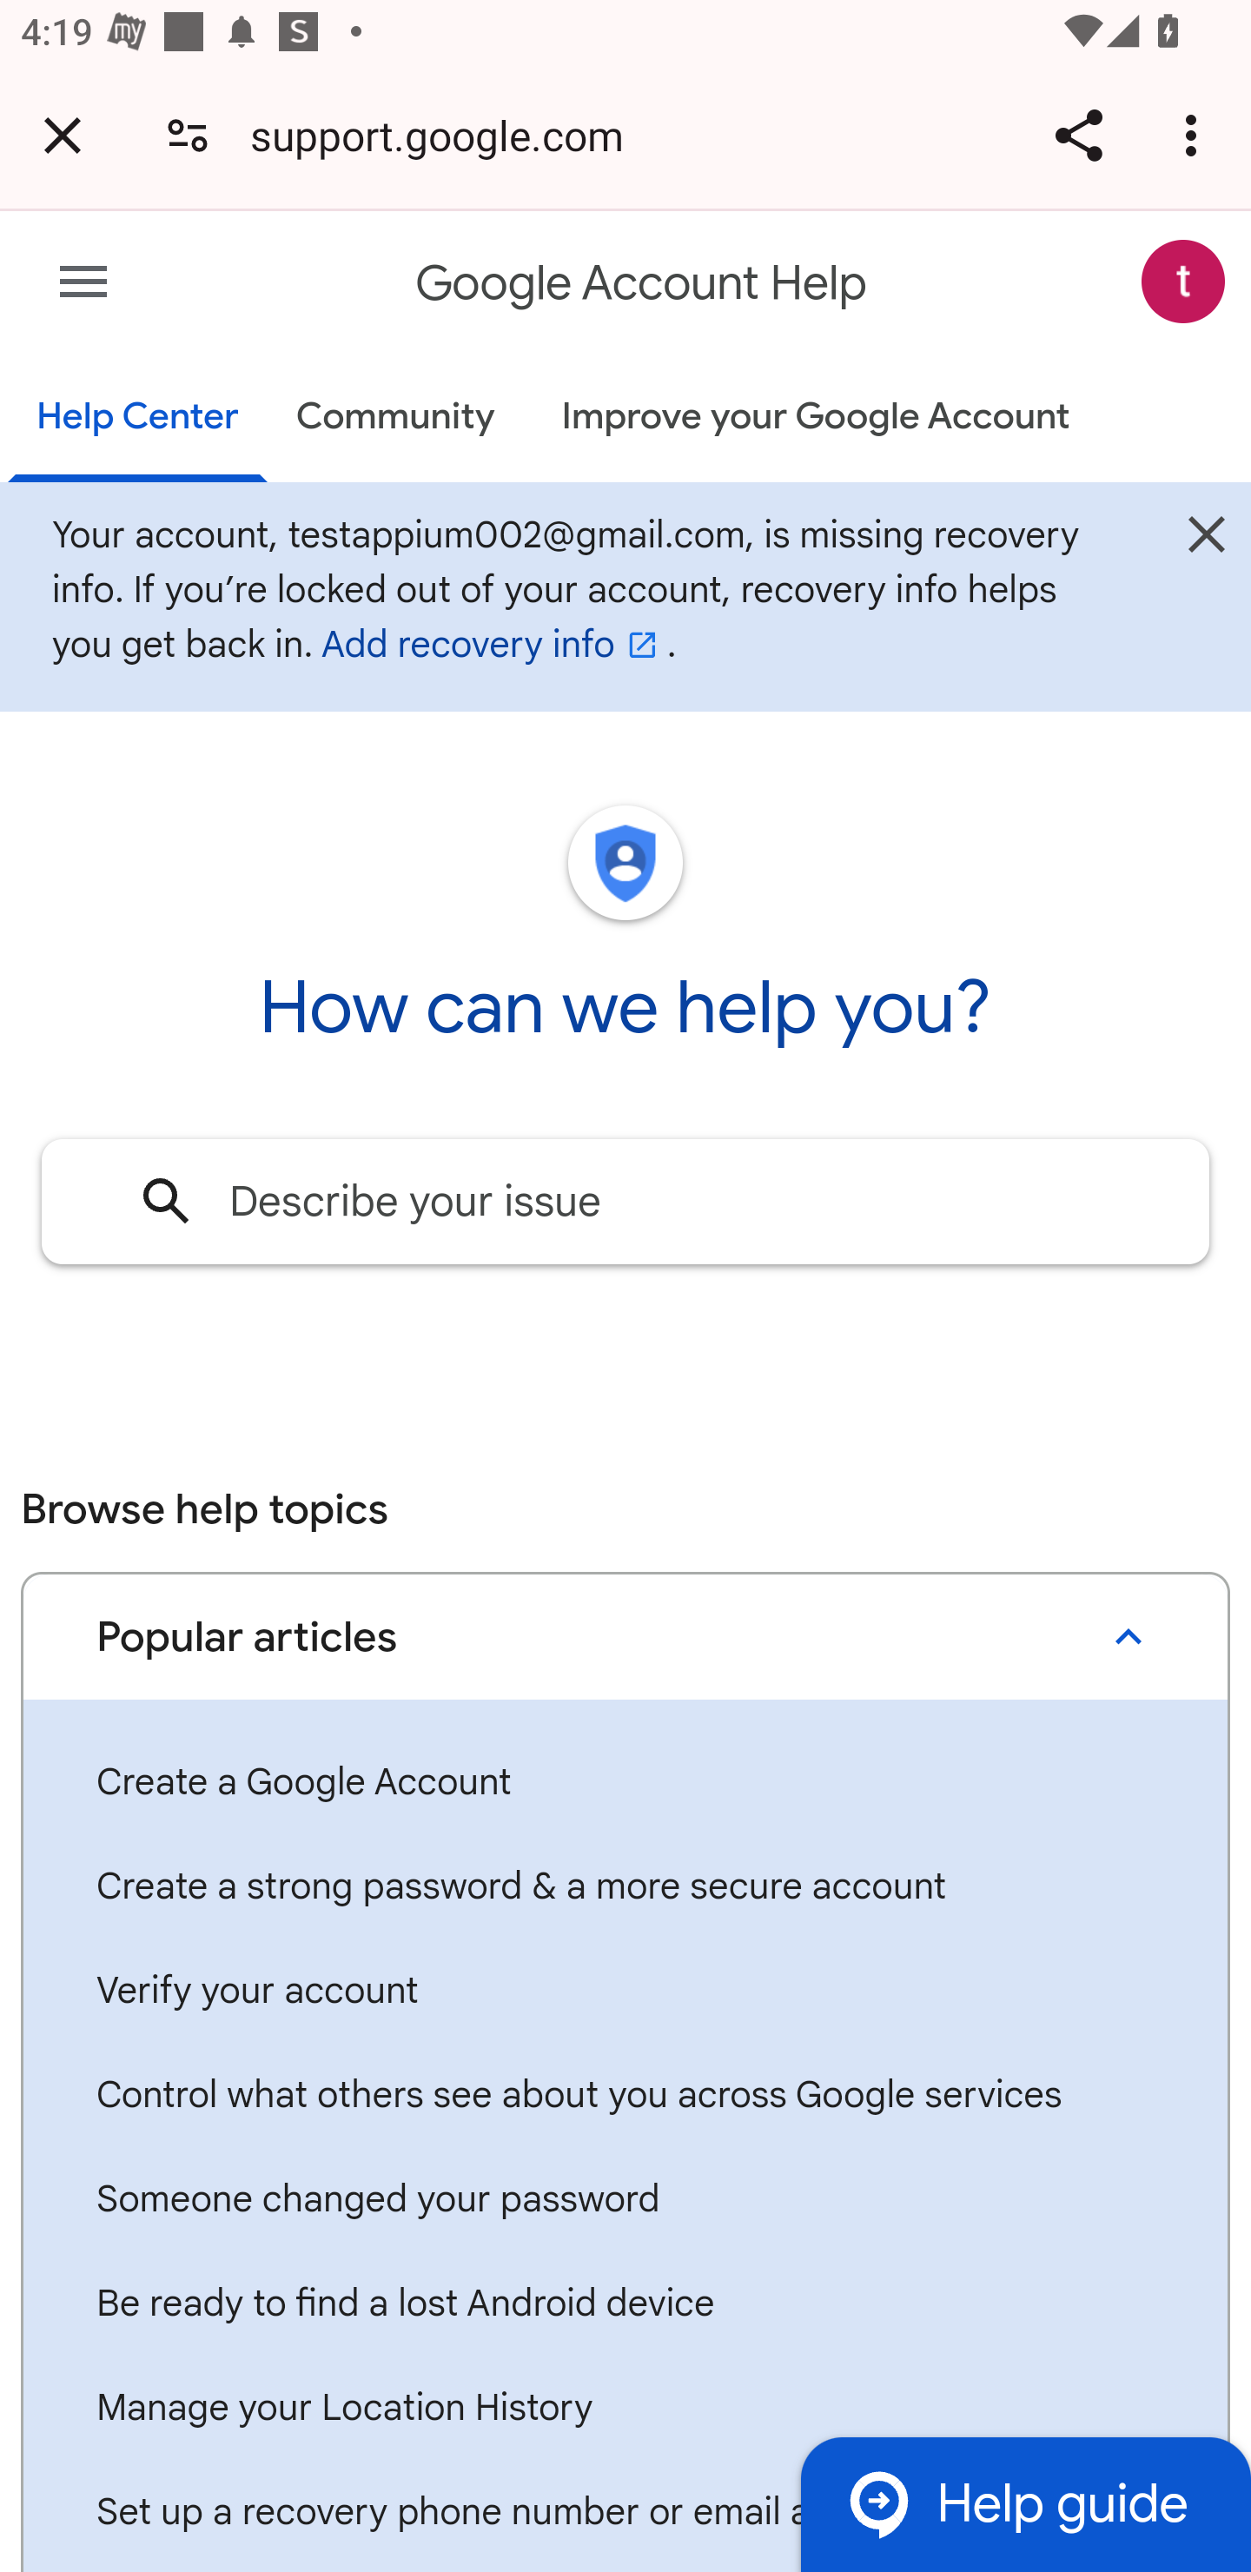 The height and width of the screenshot is (2572, 1251). What do you see at coordinates (641, 283) in the screenshot?
I see `Google Account Help` at bounding box center [641, 283].